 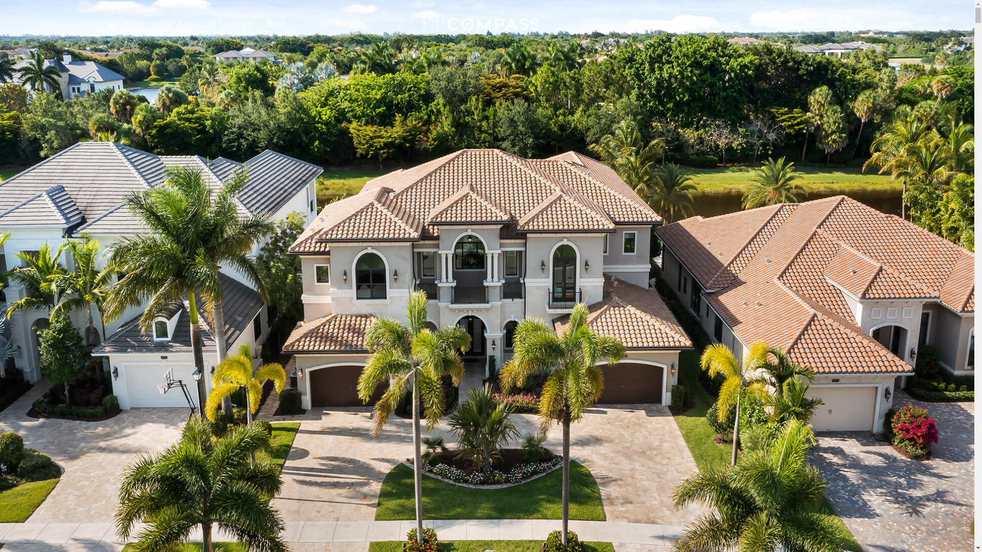 I want to click on Menu, so click(x=133, y=24).